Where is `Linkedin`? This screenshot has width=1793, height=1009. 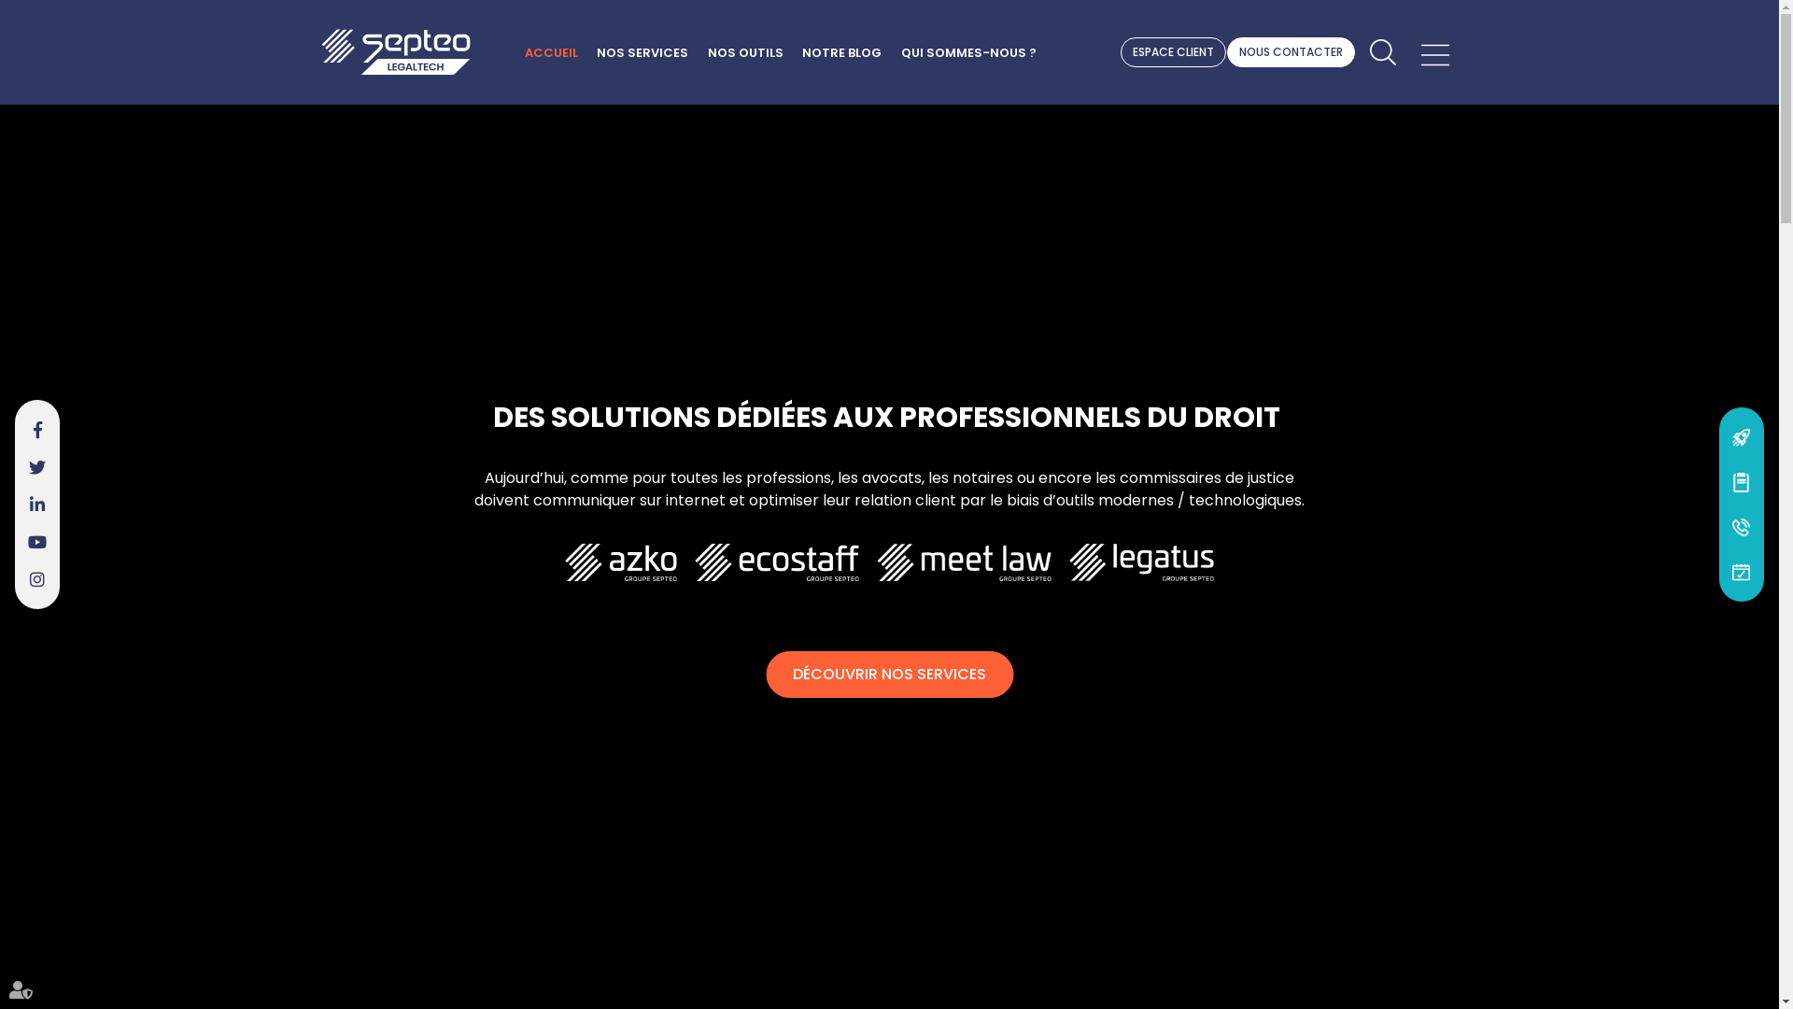
Linkedin is located at coordinates (37, 504).